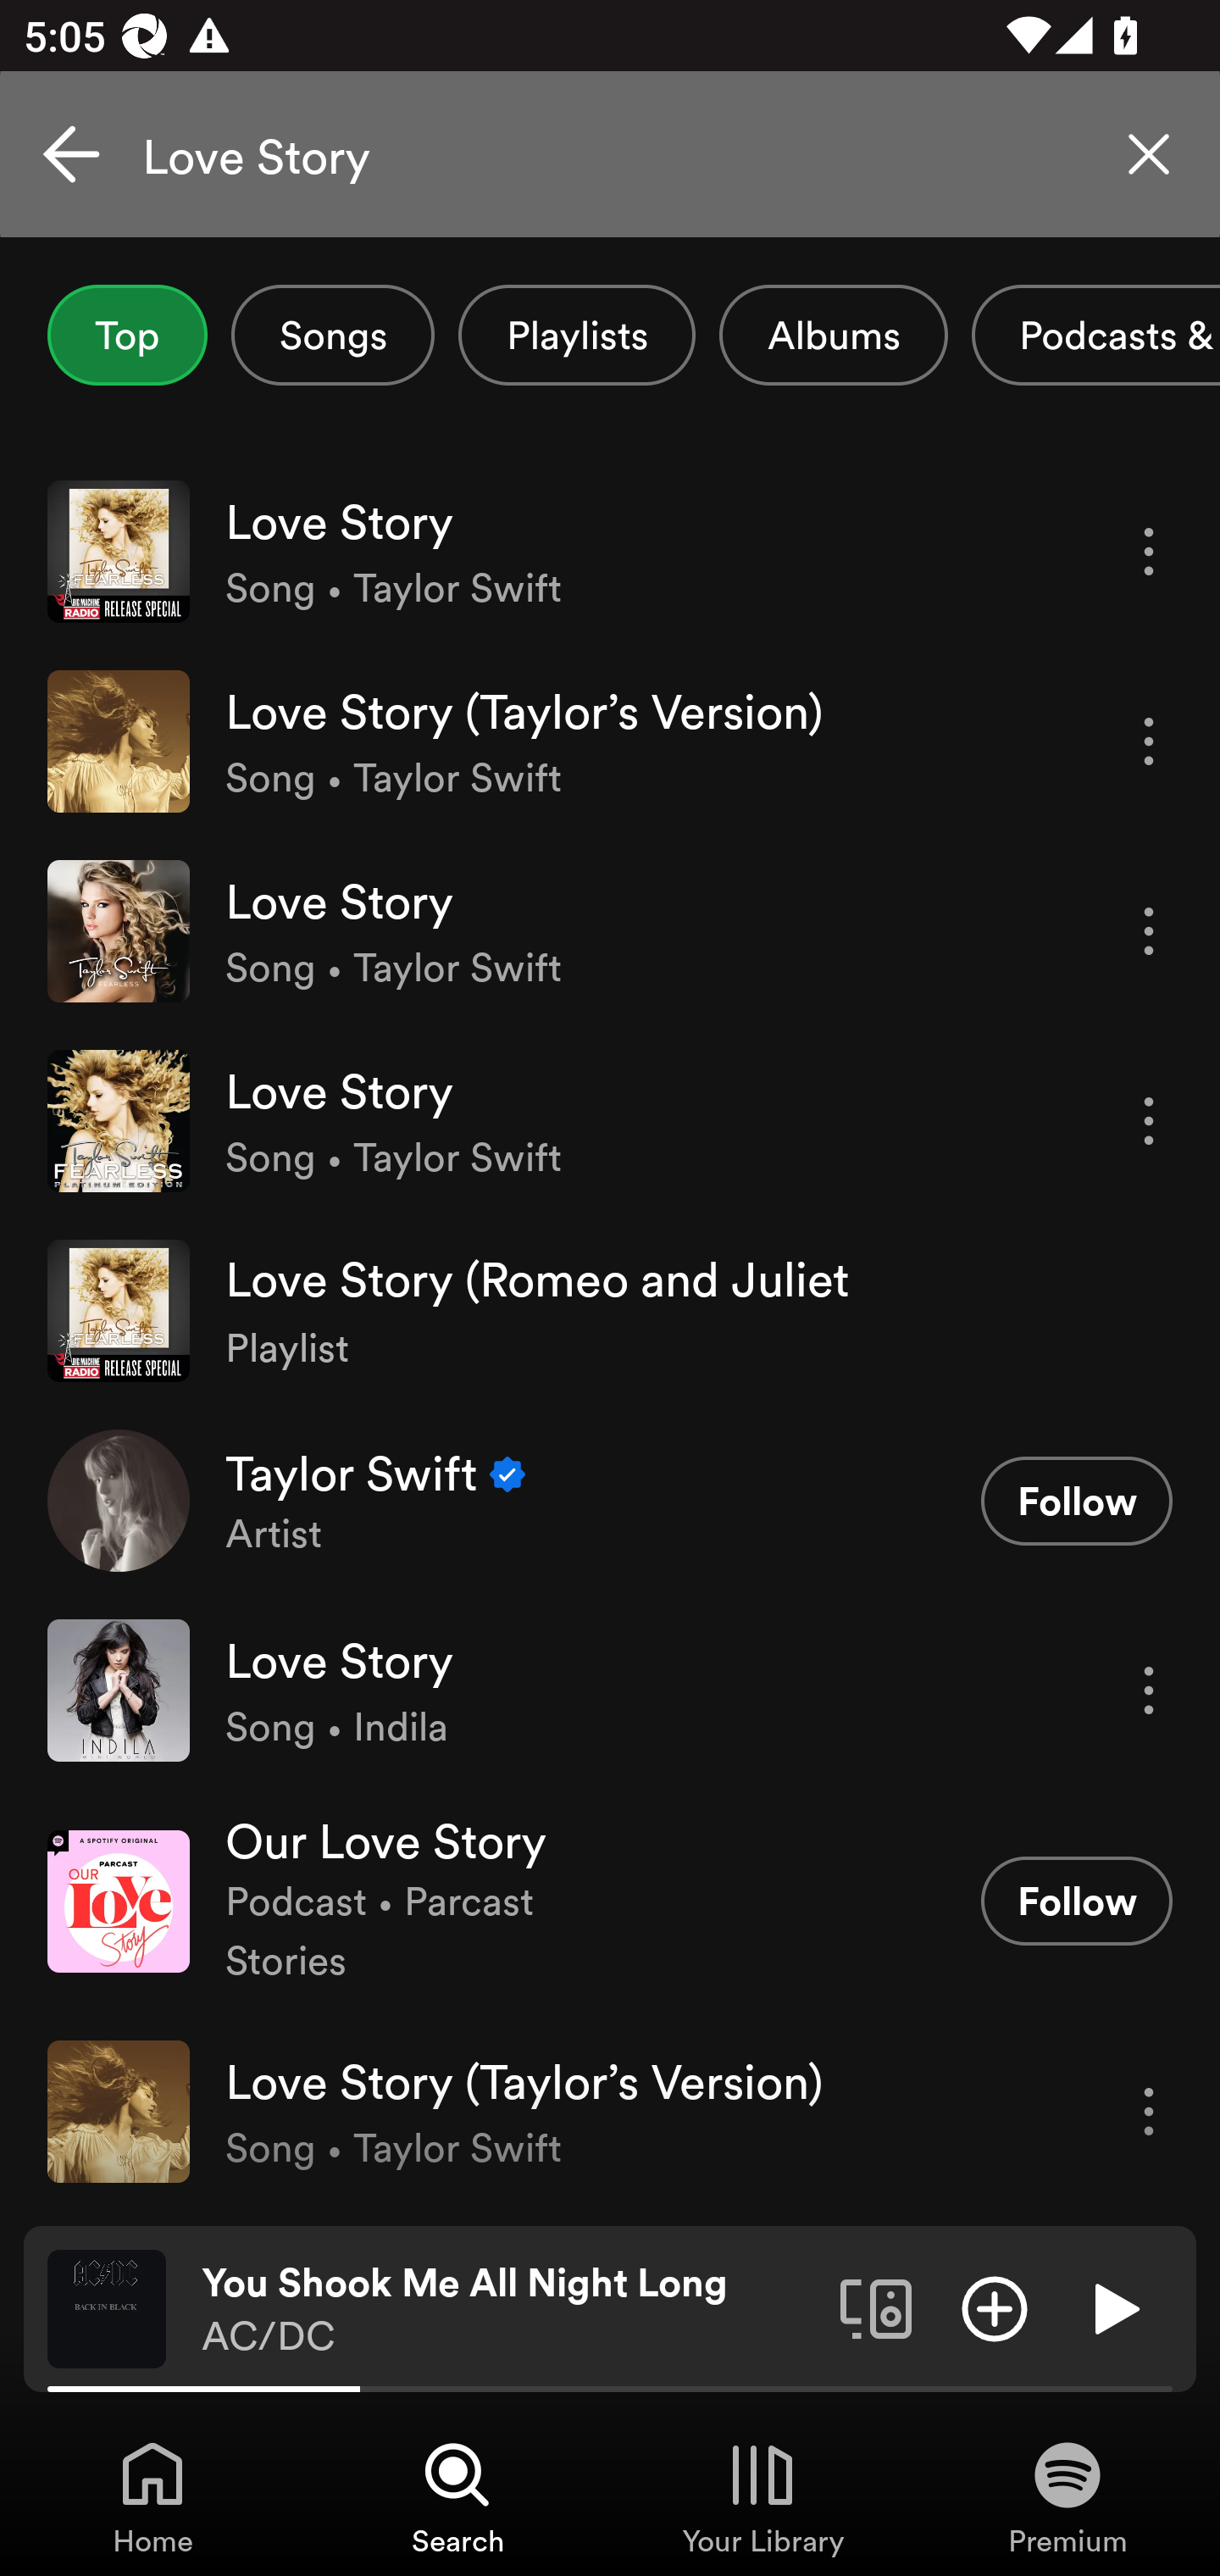 The height and width of the screenshot is (2576, 1220). Describe the element at coordinates (1149, 154) in the screenshot. I see `Clear search query` at that location.